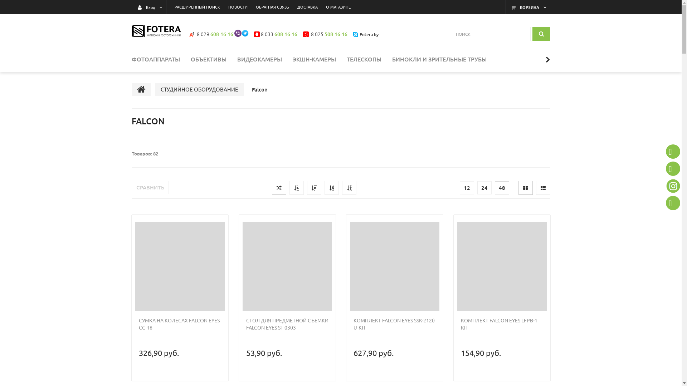  Describe the element at coordinates (286, 34) in the screenshot. I see `608-16-16` at that location.